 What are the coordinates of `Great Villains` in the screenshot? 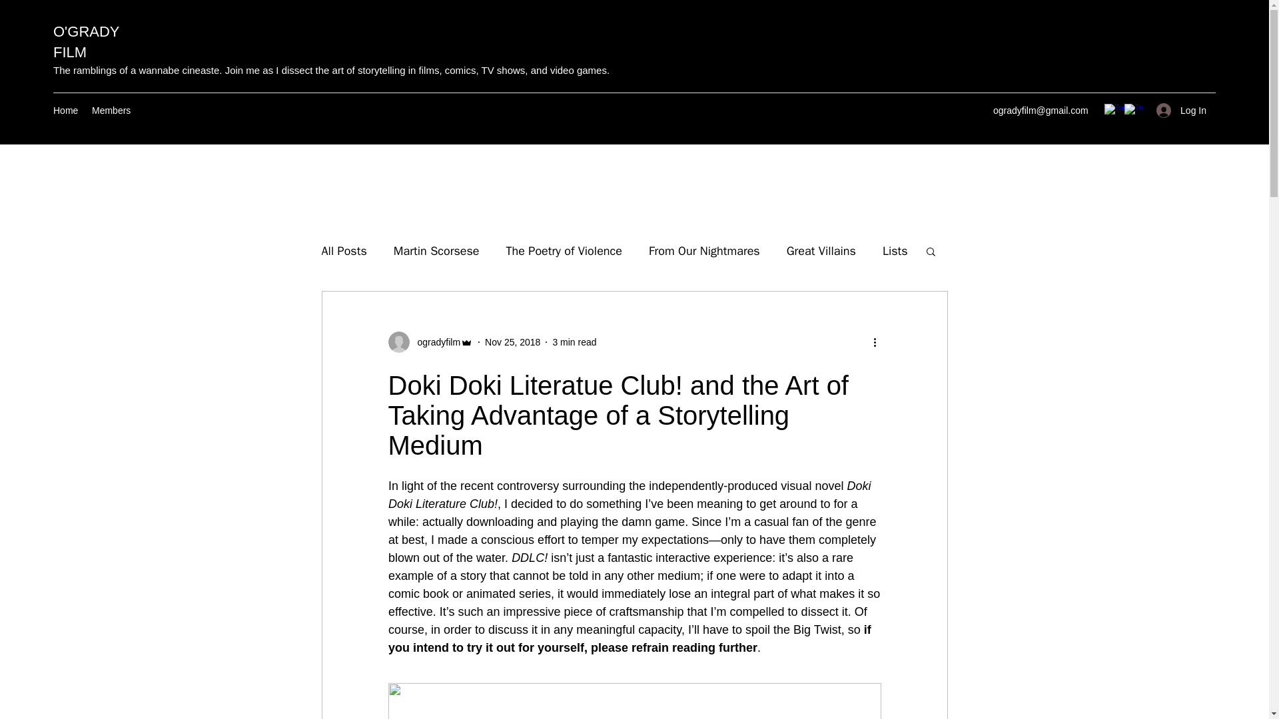 It's located at (821, 250).